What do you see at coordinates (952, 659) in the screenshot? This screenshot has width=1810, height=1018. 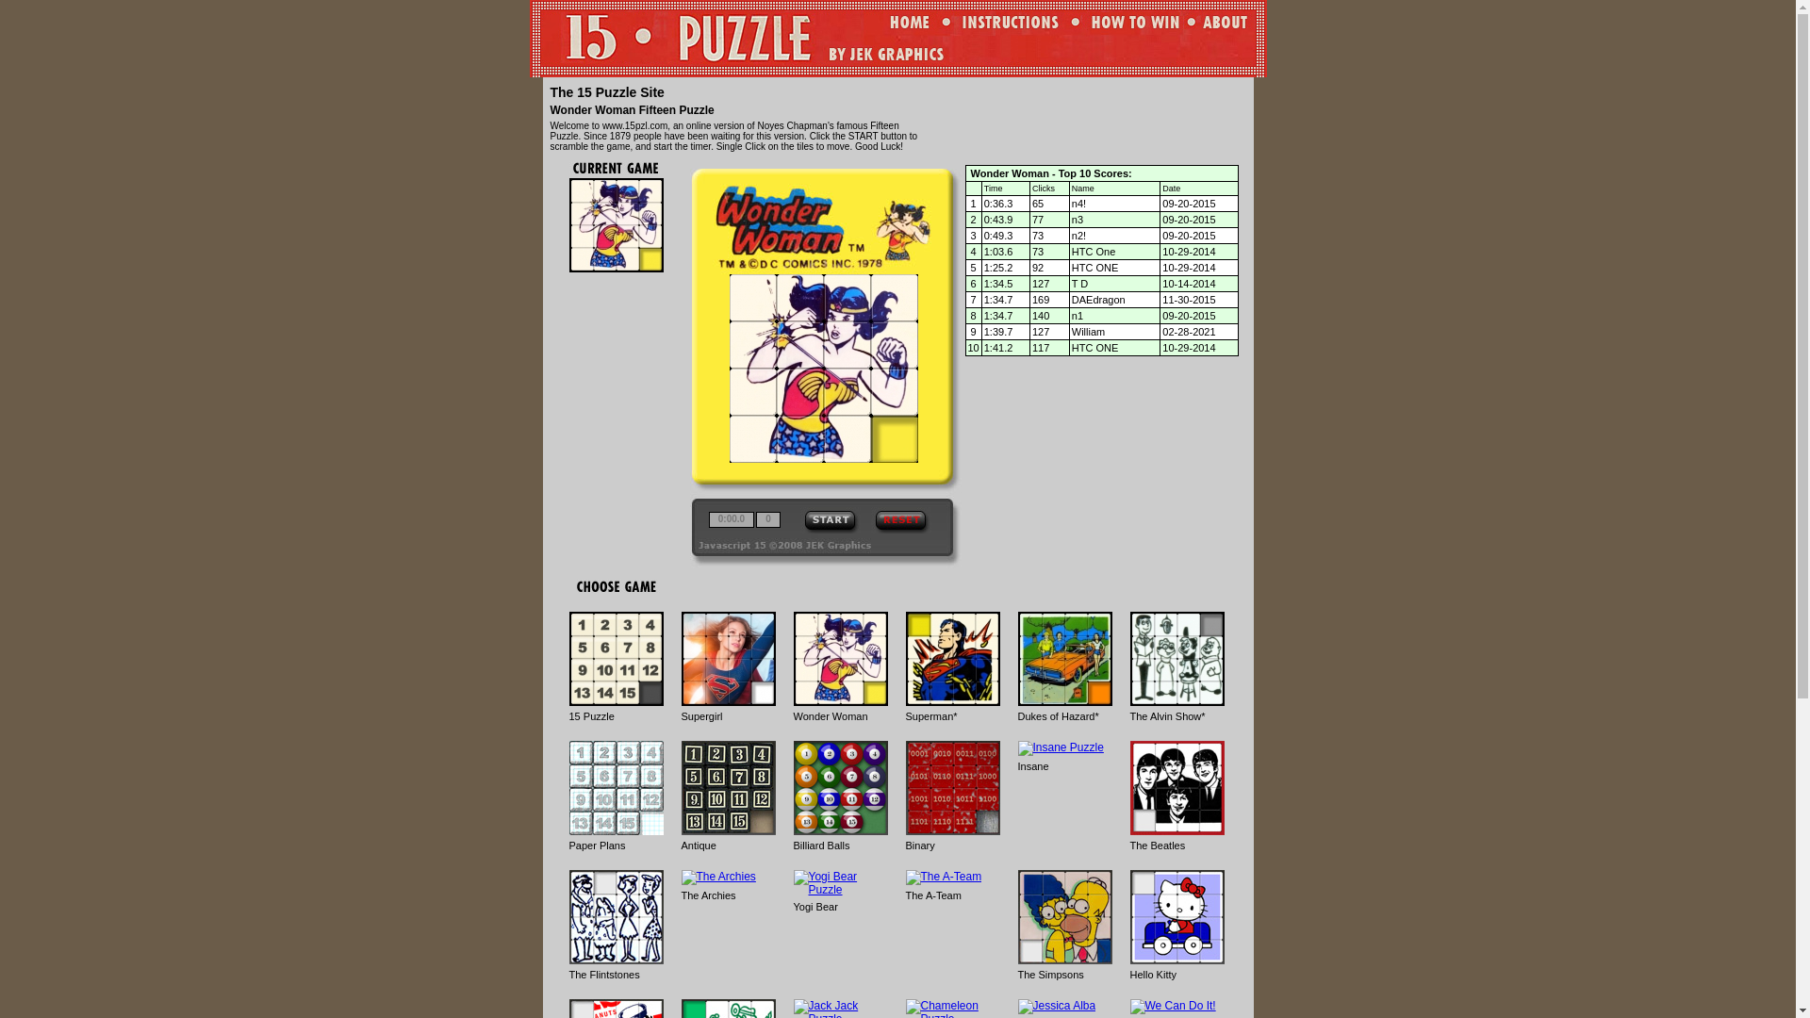 I see `Superman Puzzle` at bounding box center [952, 659].